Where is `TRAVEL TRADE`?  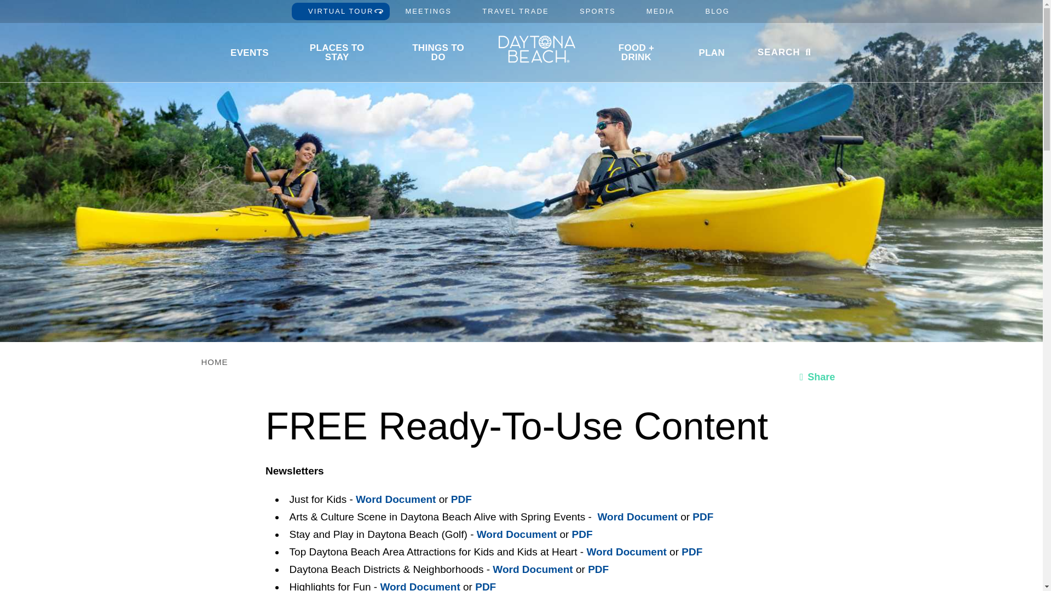
TRAVEL TRADE is located at coordinates (516, 11).